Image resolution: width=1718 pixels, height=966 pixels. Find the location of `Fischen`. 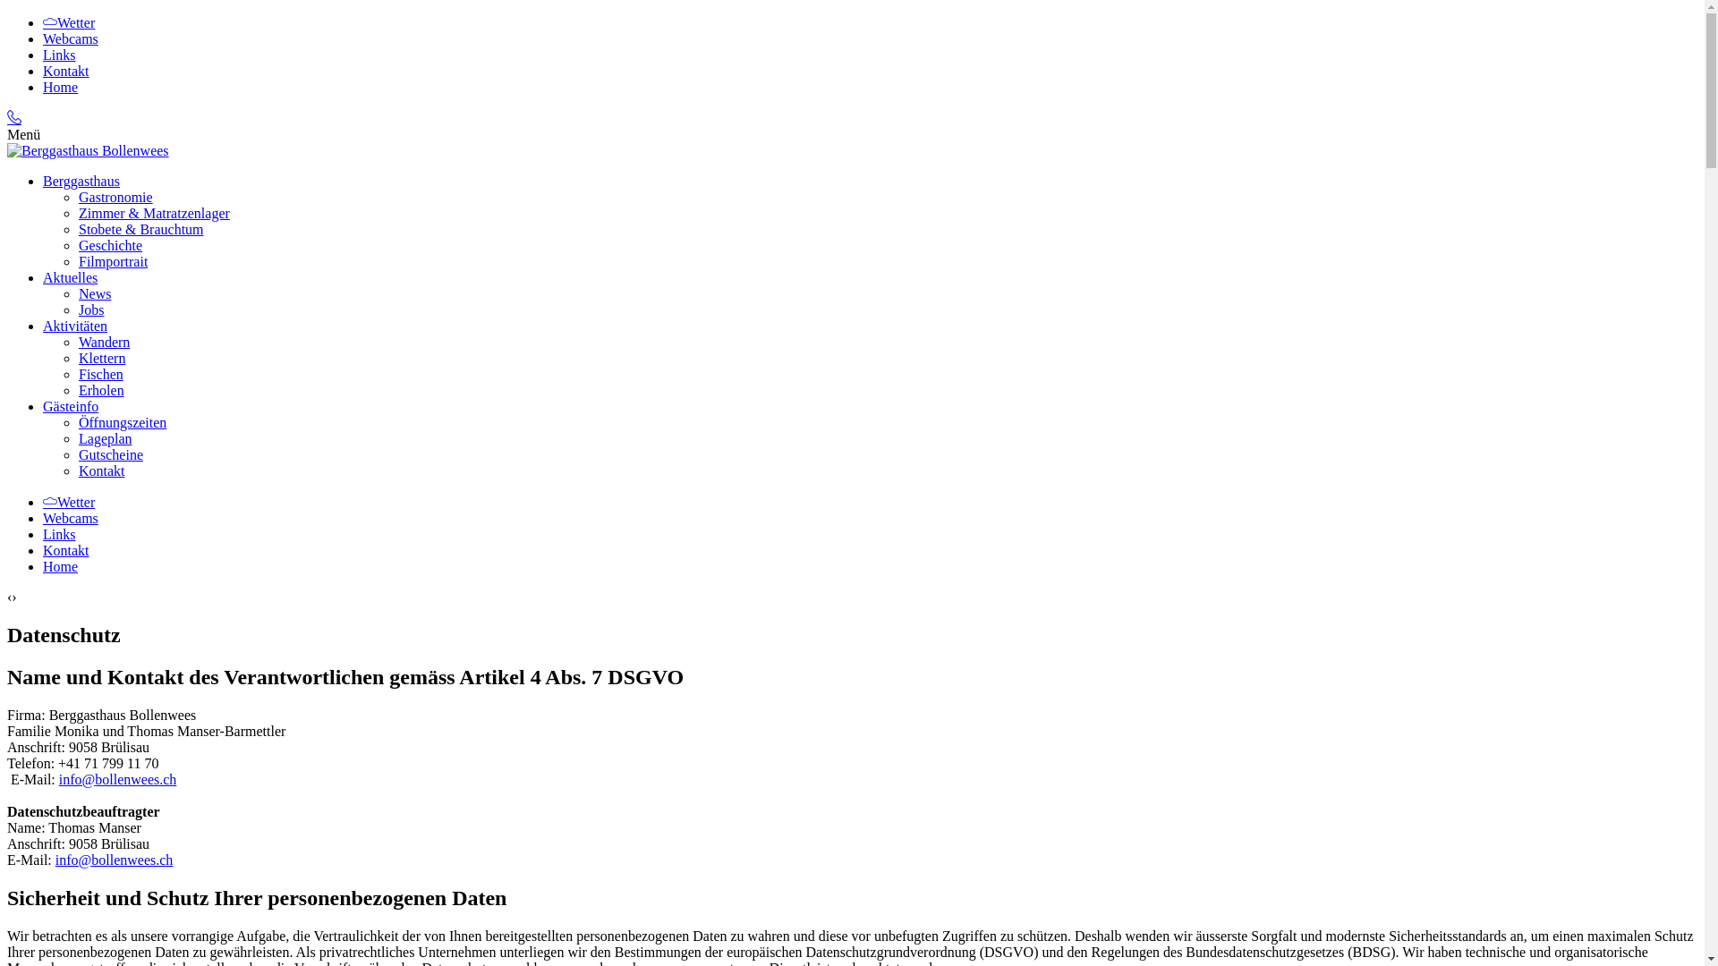

Fischen is located at coordinates (101, 374).